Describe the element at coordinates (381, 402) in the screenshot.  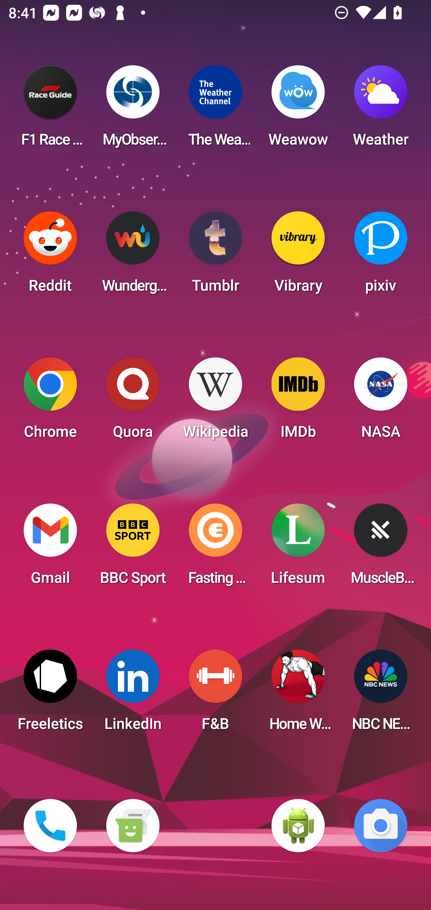
I see `NASA` at that location.